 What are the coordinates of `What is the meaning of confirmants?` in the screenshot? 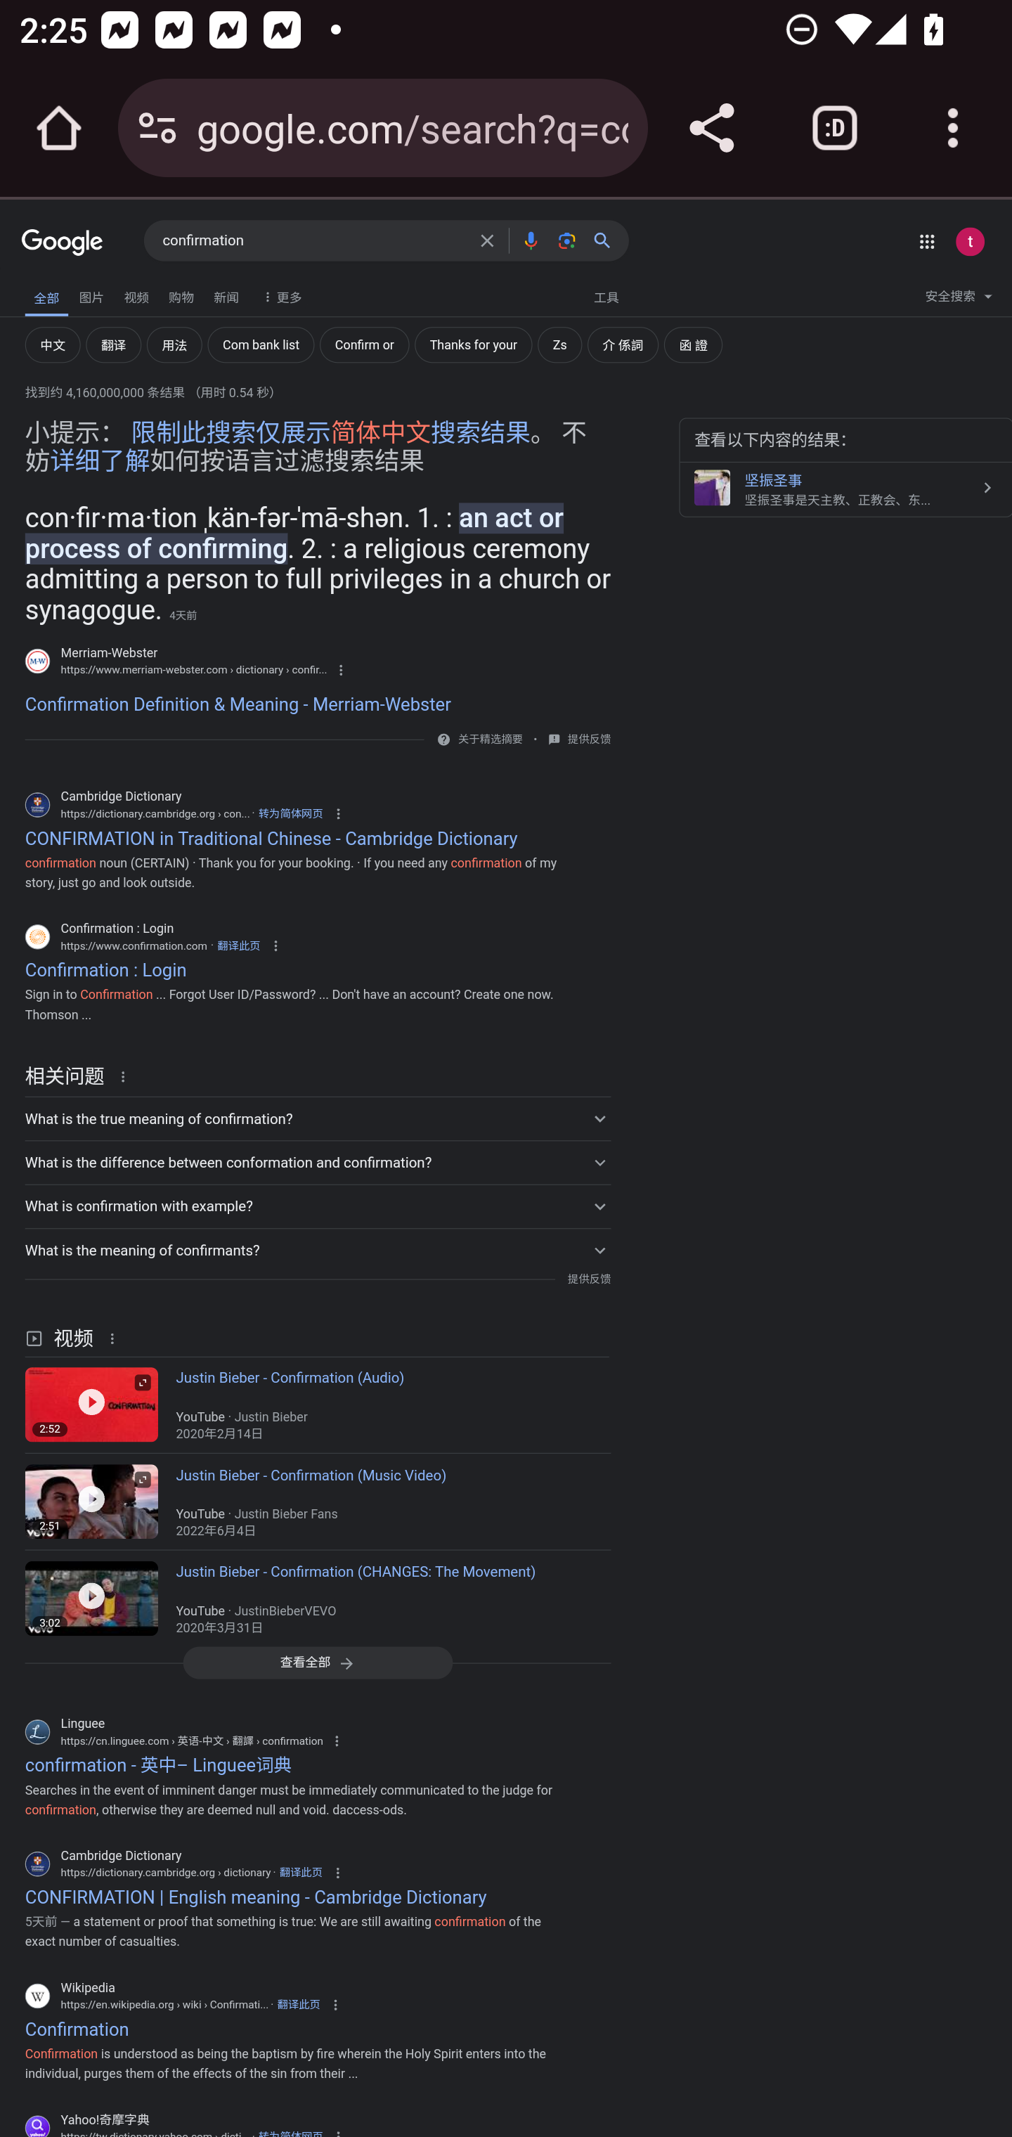 It's located at (317, 1250).